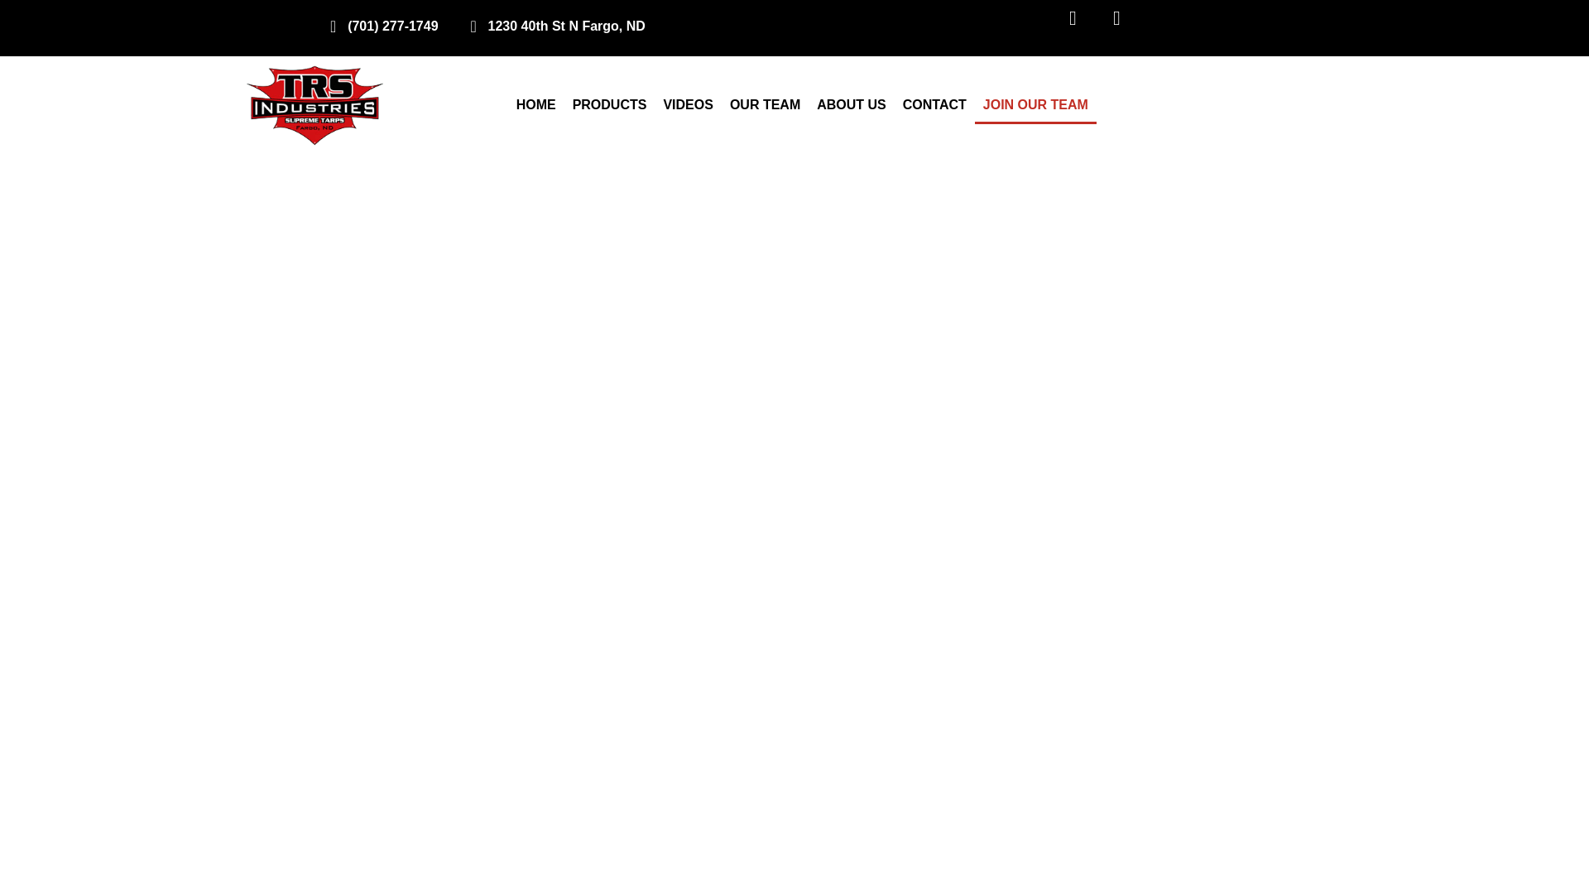 The width and height of the screenshot is (1589, 894). What do you see at coordinates (934, 104) in the screenshot?
I see `CONTACT` at bounding box center [934, 104].